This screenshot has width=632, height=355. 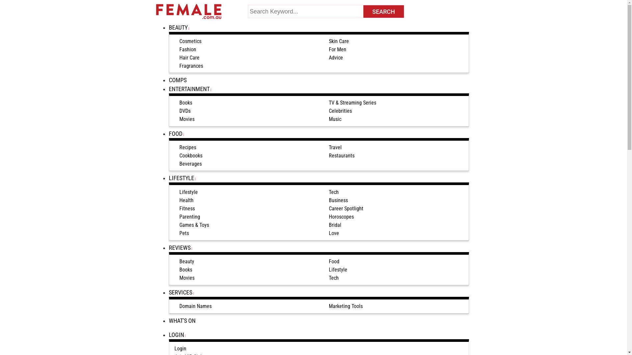 What do you see at coordinates (191, 156) in the screenshot?
I see `Cookbooks` at bounding box center [191, 156].